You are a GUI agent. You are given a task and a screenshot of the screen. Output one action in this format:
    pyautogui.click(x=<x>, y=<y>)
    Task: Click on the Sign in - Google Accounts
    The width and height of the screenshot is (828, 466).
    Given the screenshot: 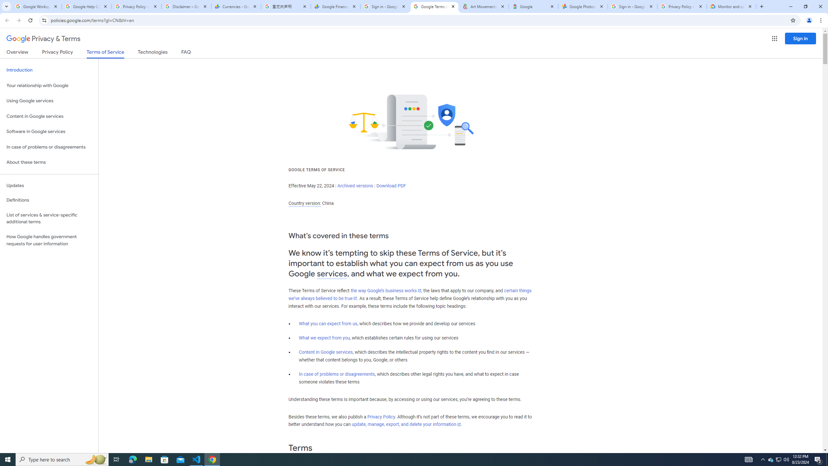 What is the action you would take?
    pyautogui.click(x=632, y=6)
    